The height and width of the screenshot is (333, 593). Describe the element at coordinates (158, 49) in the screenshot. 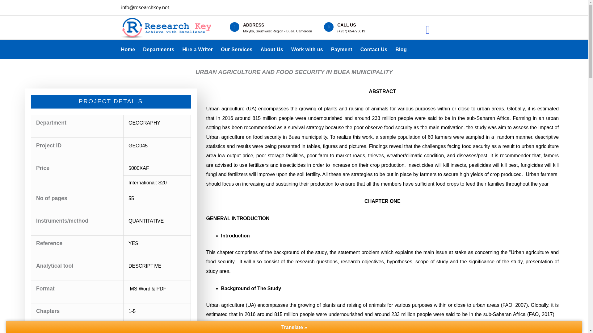

I see `Departments` at that location.